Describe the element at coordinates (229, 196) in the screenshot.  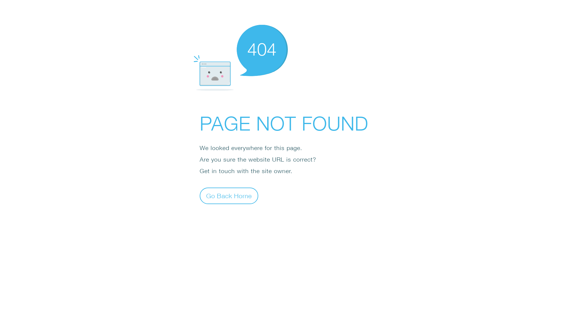
I see `Go Back Home` at that location.